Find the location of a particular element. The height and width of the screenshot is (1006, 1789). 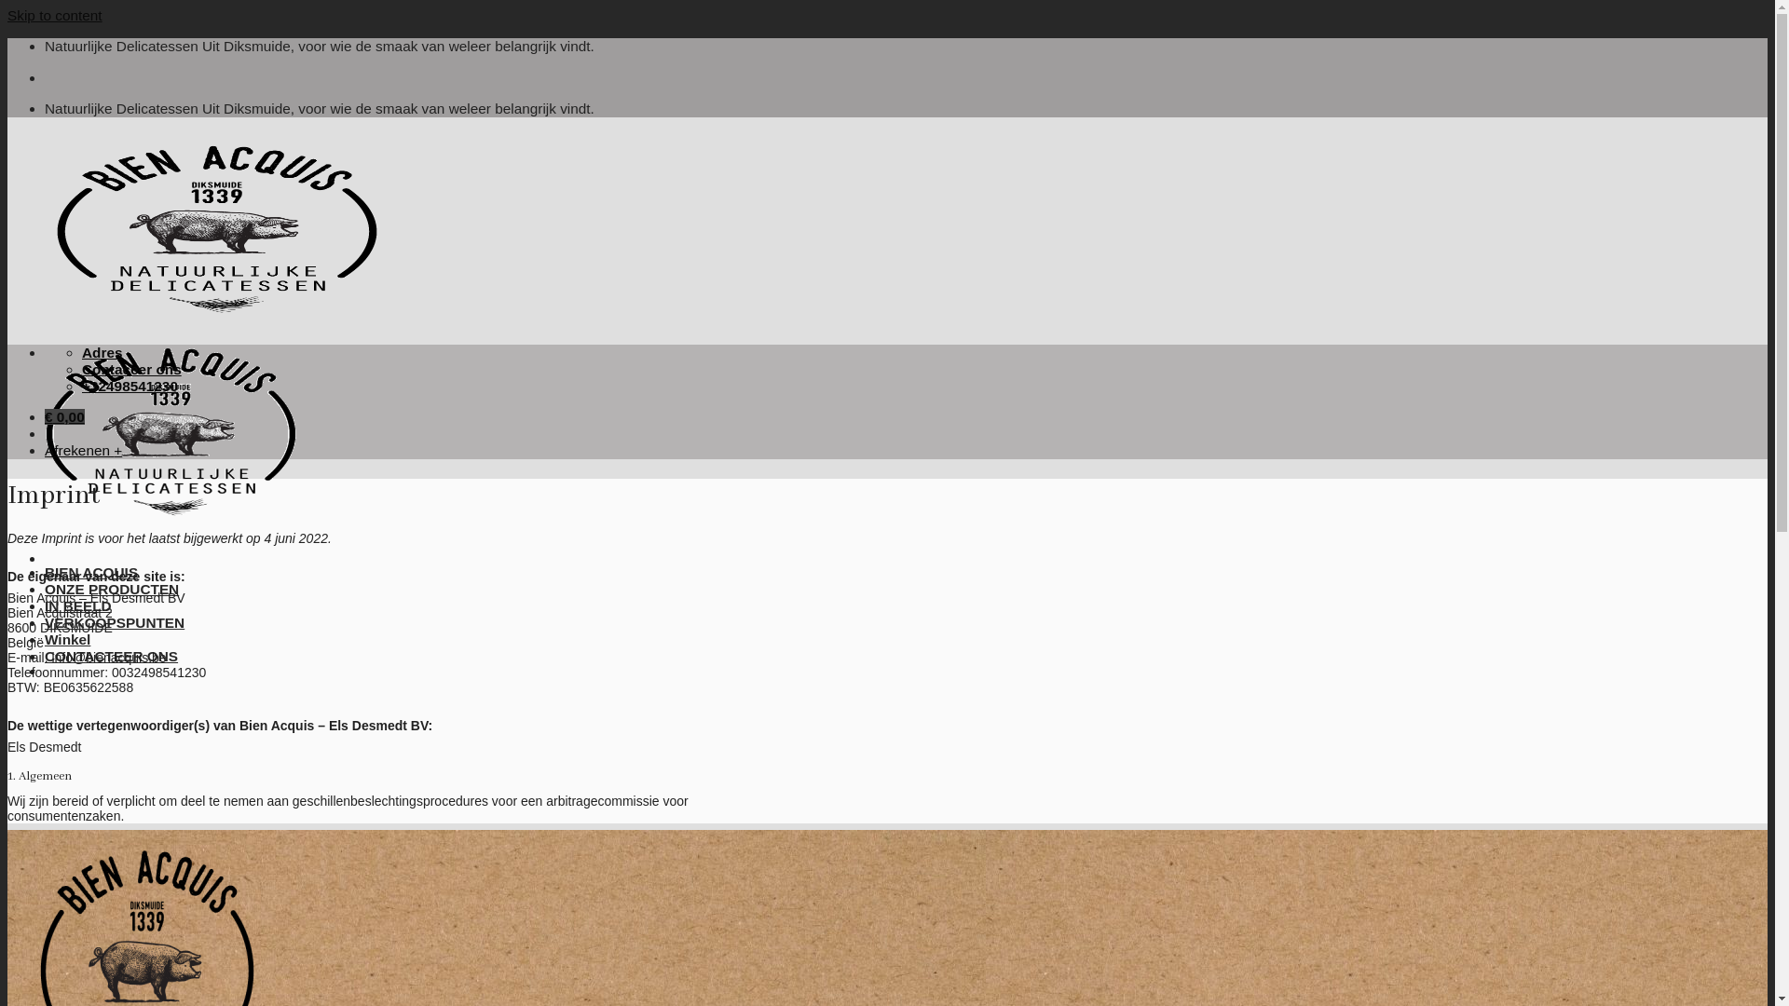

IN BEELD is located at coordinates (78, 605).